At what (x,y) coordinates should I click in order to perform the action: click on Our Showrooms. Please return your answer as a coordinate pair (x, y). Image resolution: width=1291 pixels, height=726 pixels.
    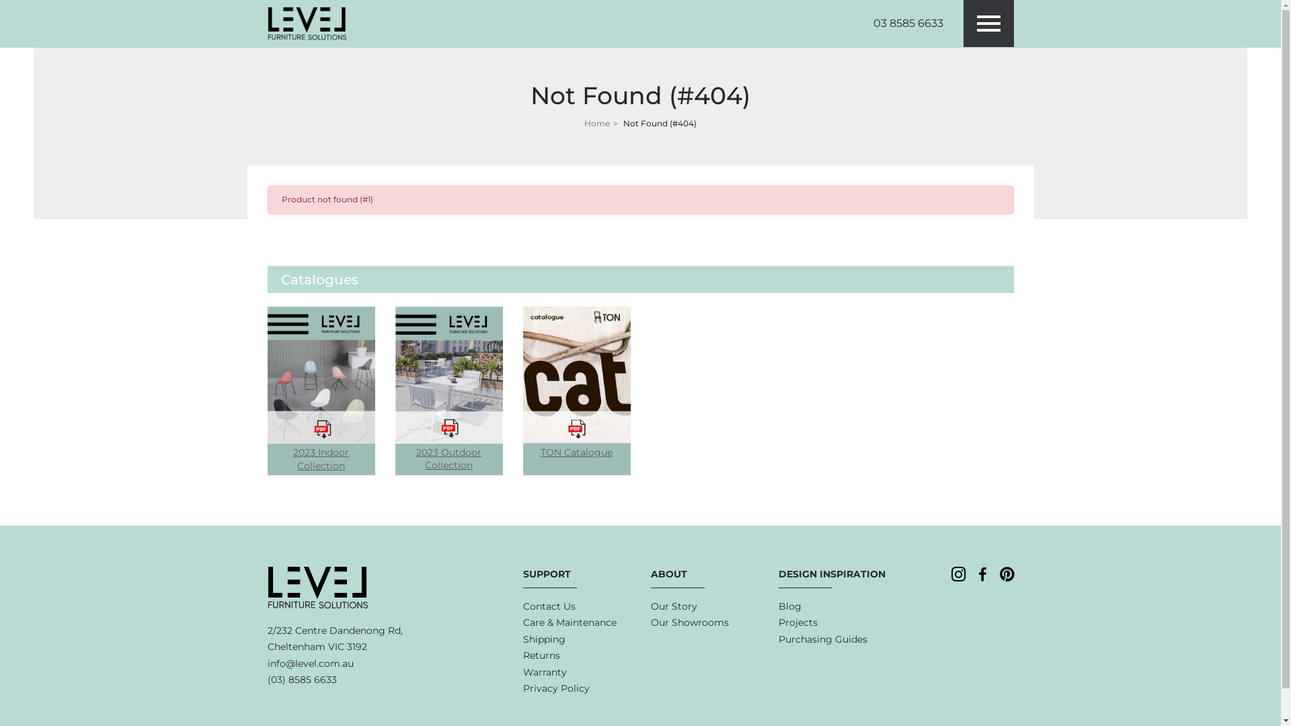
    Looking at the image, I should click on (690, 622).